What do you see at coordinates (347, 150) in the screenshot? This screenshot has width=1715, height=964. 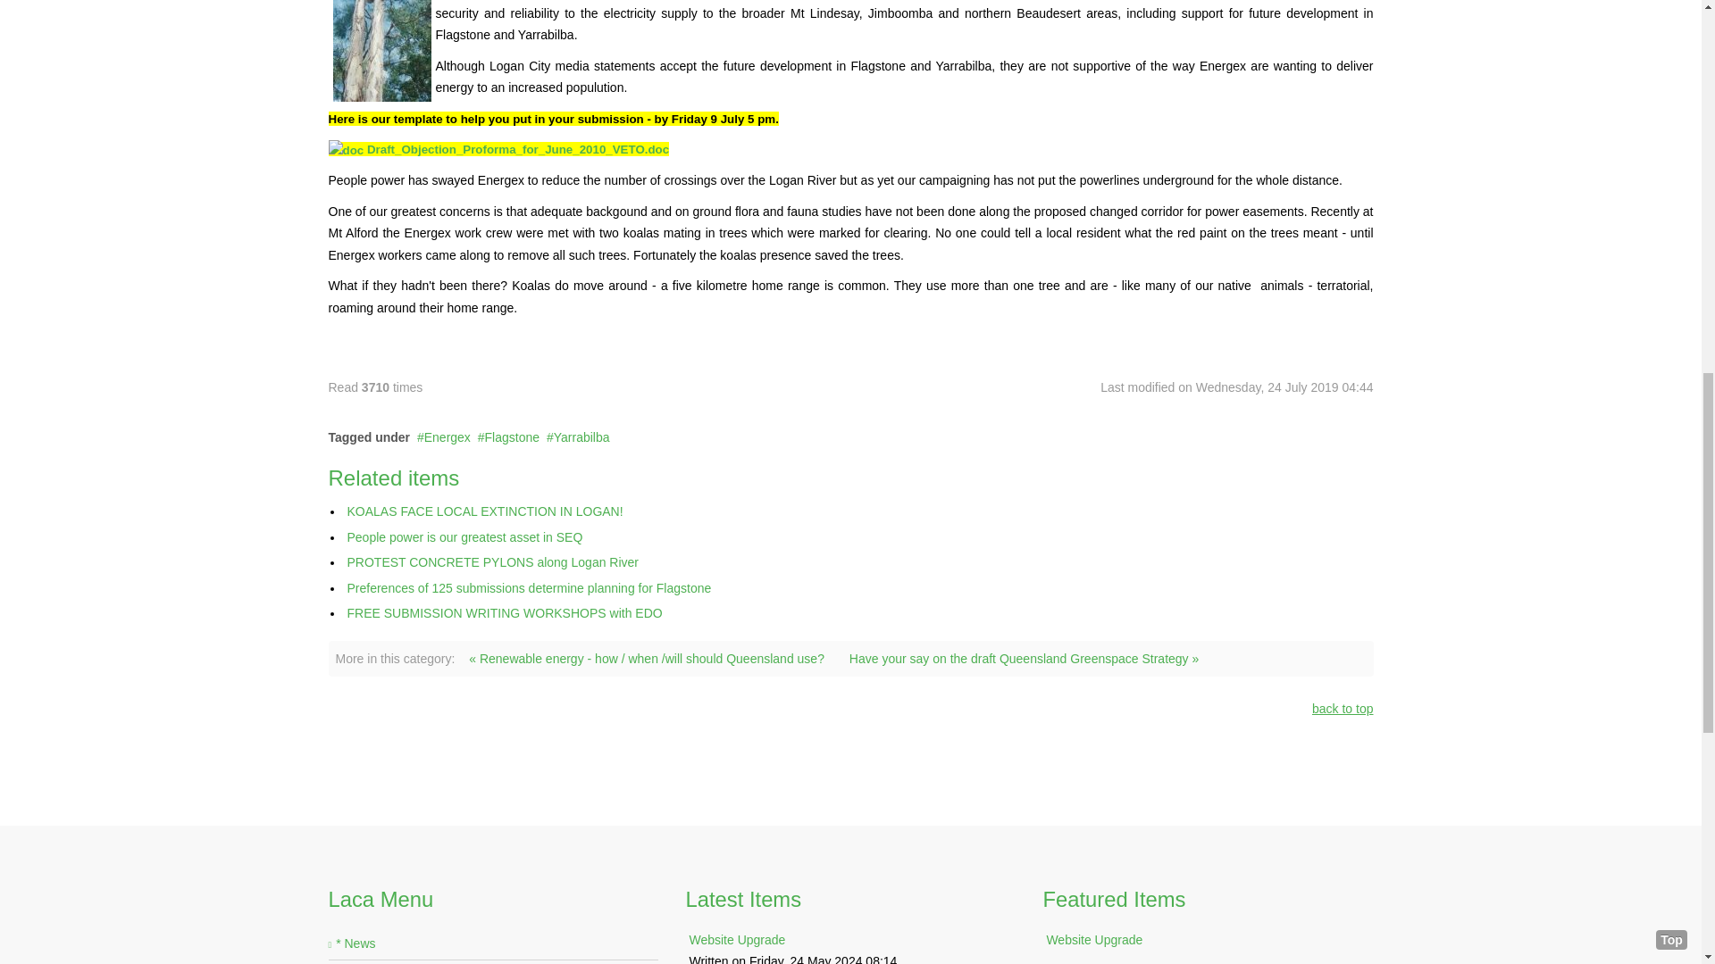 I see `doc` at bounding box center [347, 150].